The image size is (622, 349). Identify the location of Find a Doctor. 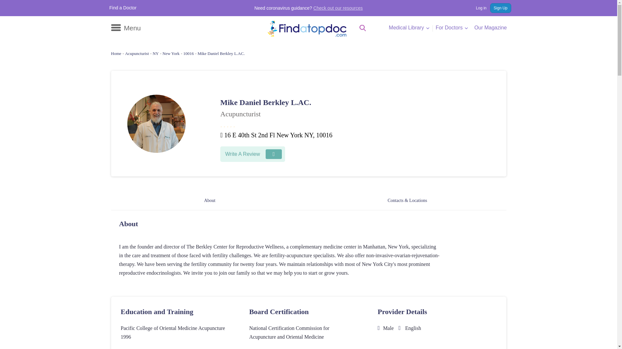
(123, 8).